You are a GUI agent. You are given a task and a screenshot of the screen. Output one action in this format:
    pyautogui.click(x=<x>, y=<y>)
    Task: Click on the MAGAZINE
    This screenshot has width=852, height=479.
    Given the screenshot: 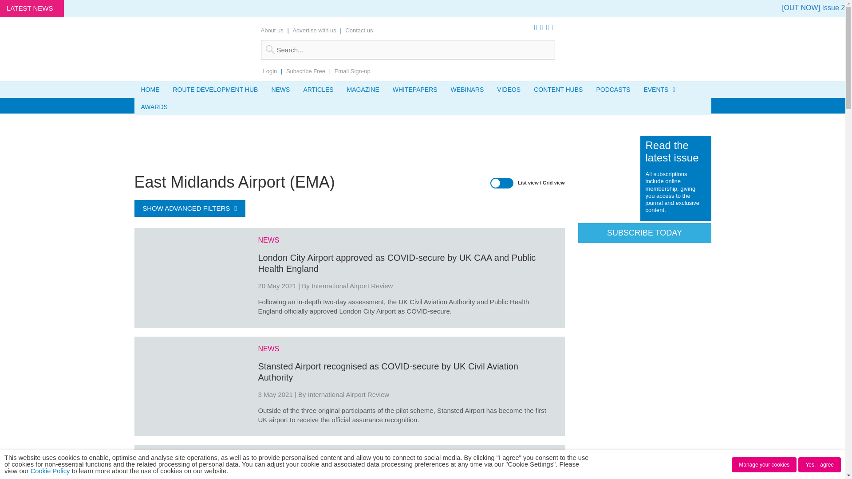 What is the action you would take?
    pyautogui.click(x=363, y=90)
    